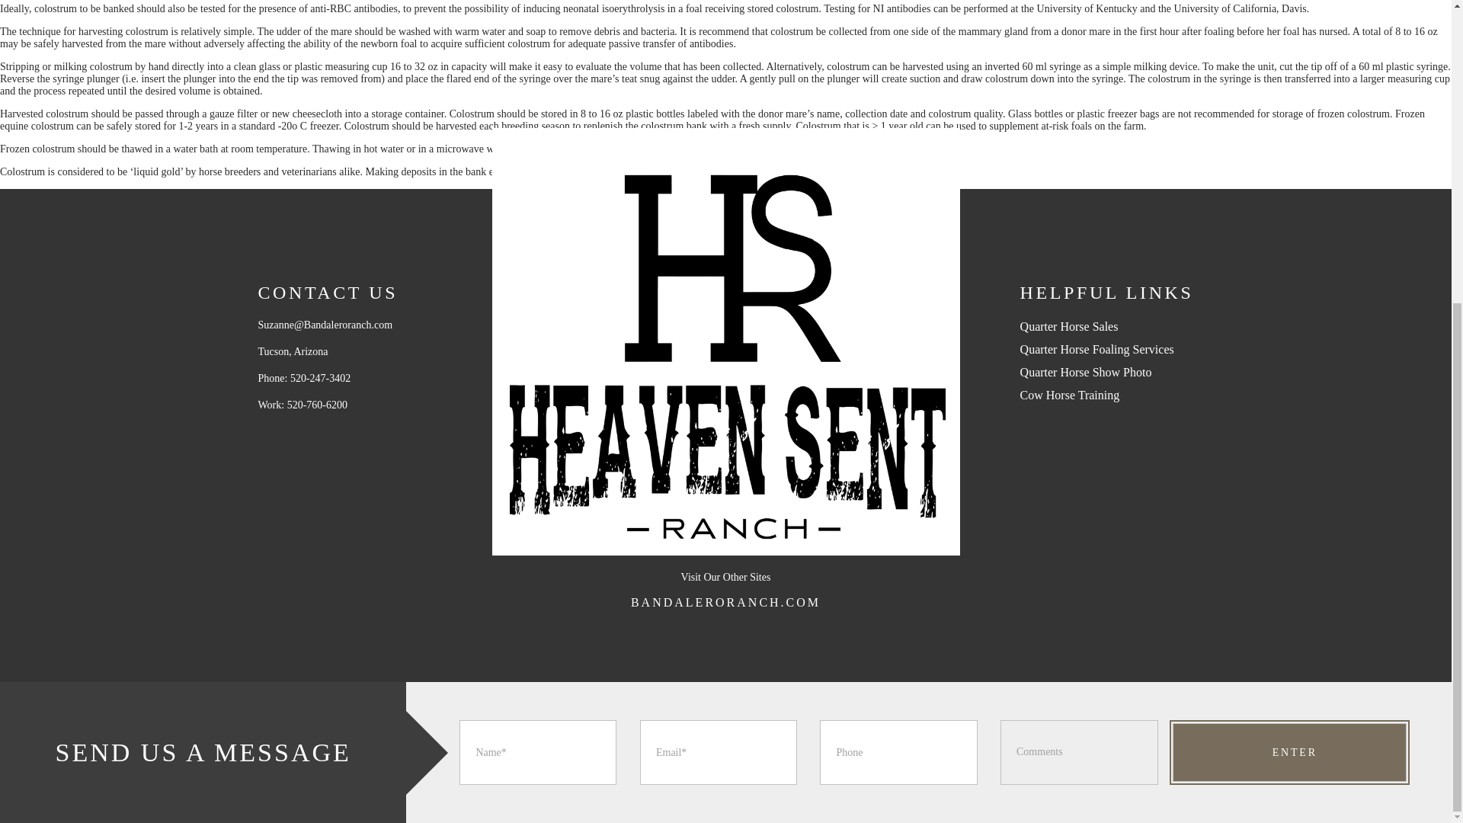 The width and height of the screenshot is (1463, 823). I want to click on Cow Horse Training, so click(1070, 395).